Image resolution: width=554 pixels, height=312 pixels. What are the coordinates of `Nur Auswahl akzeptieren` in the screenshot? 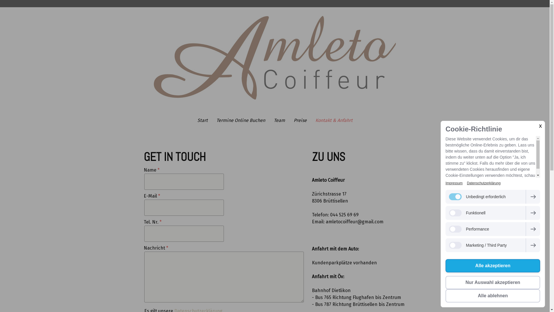 It's located at (493, 283).